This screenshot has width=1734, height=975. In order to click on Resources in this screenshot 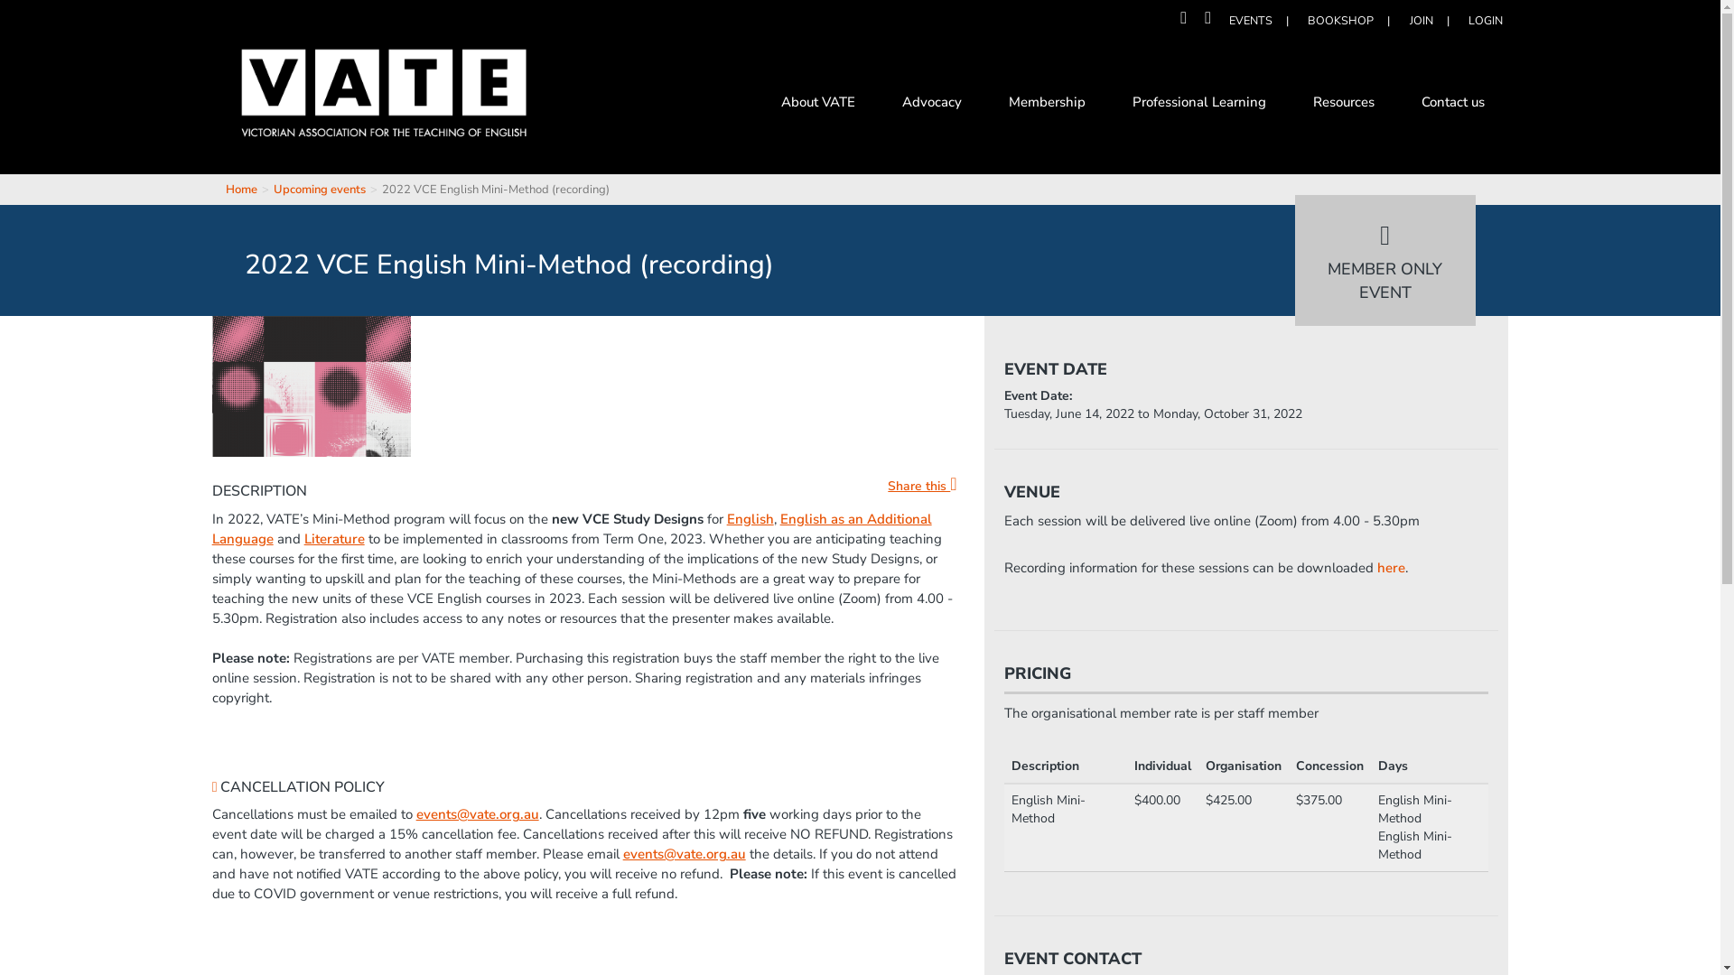, I will do `click(1344, 105)`.